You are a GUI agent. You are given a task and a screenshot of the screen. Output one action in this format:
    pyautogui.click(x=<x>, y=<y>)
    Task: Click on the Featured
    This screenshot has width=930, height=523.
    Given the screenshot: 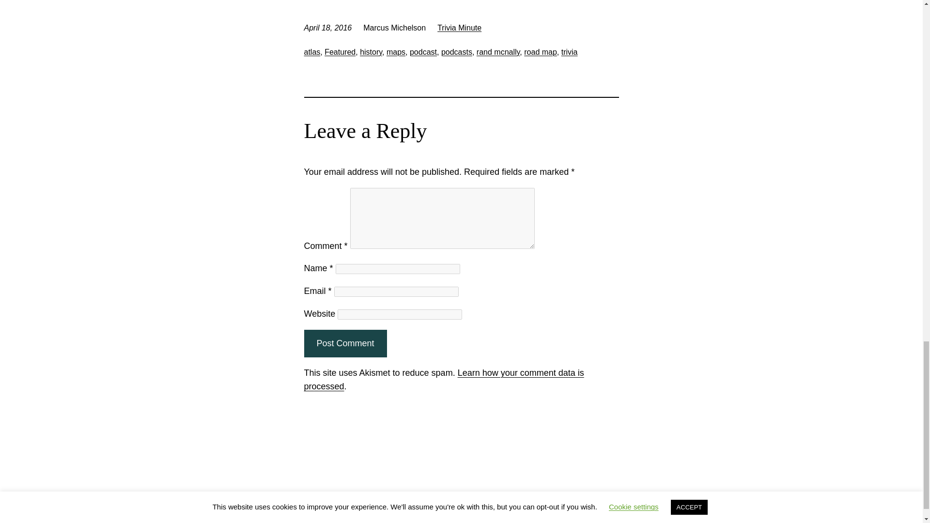 What is the action you would take?
    pyautogui.click(x=340, y=52)
    